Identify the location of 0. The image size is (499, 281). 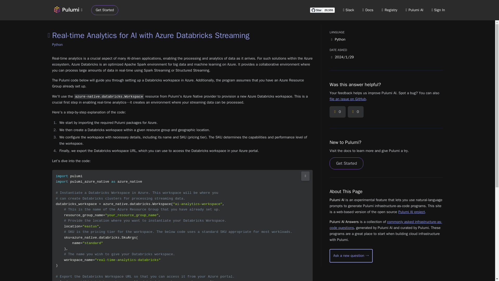
(337, 112).